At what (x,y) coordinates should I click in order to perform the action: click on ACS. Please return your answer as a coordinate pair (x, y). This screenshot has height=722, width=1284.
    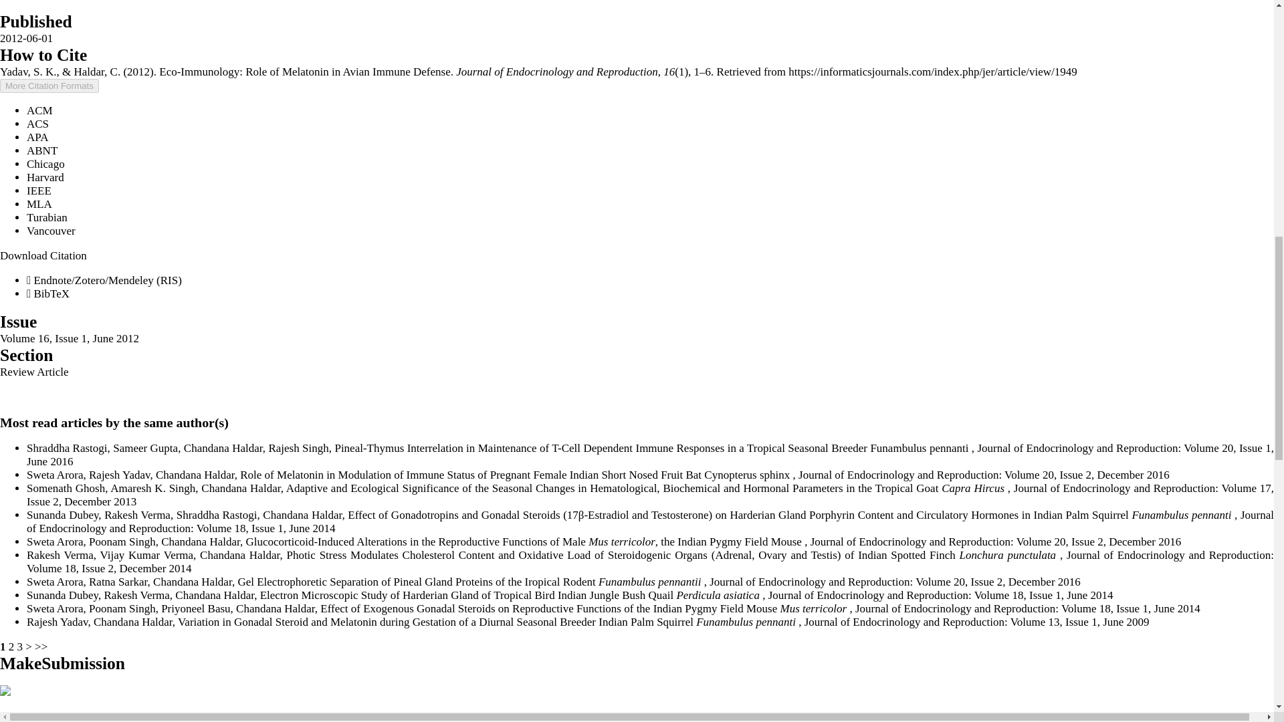
    Looking at the image, I should click on (37, 124).